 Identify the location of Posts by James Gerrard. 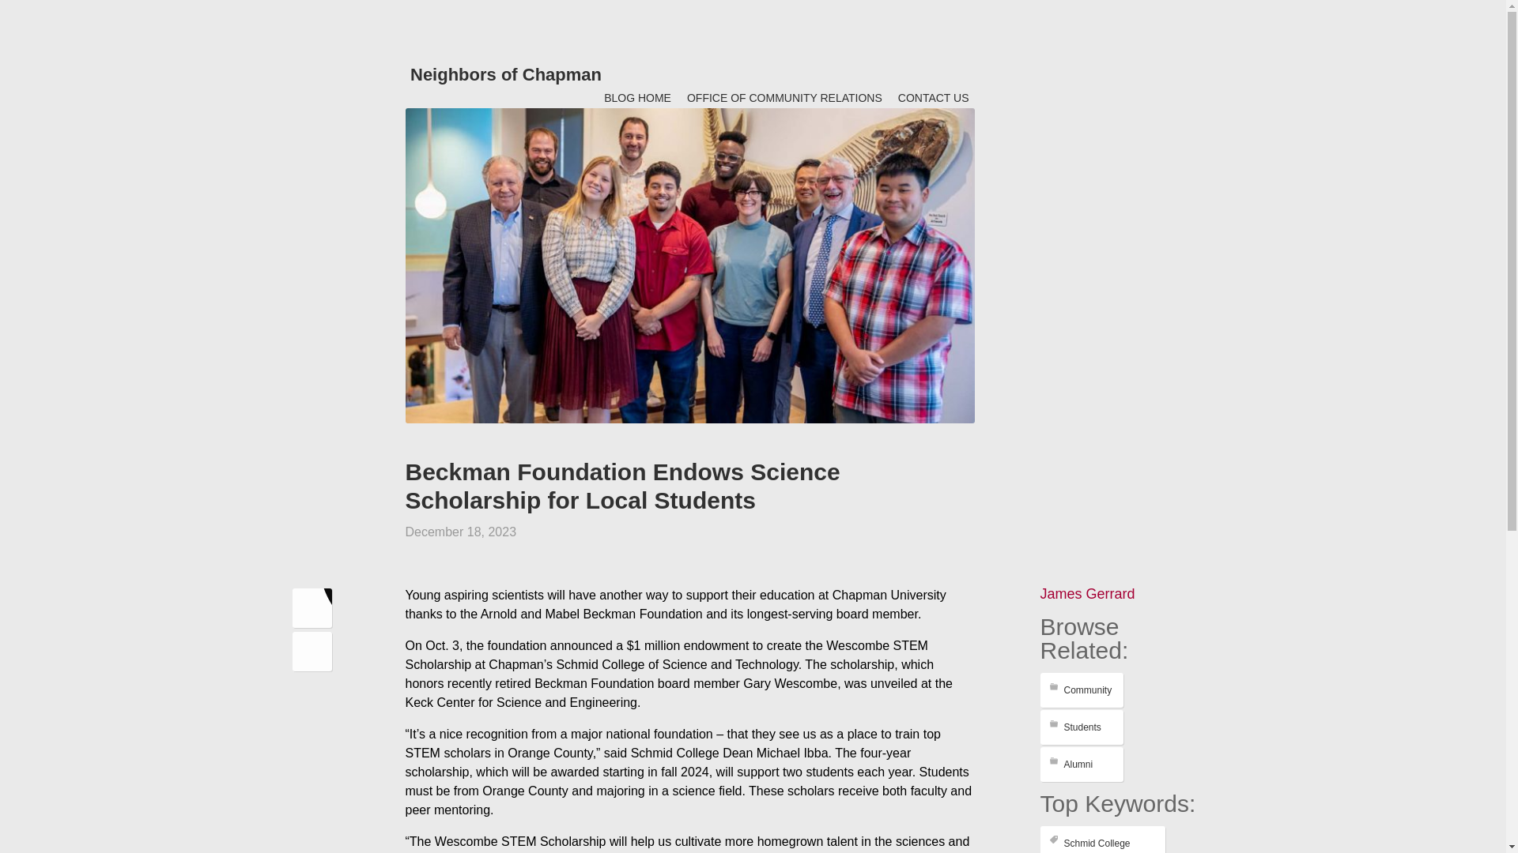
(1088, 594).